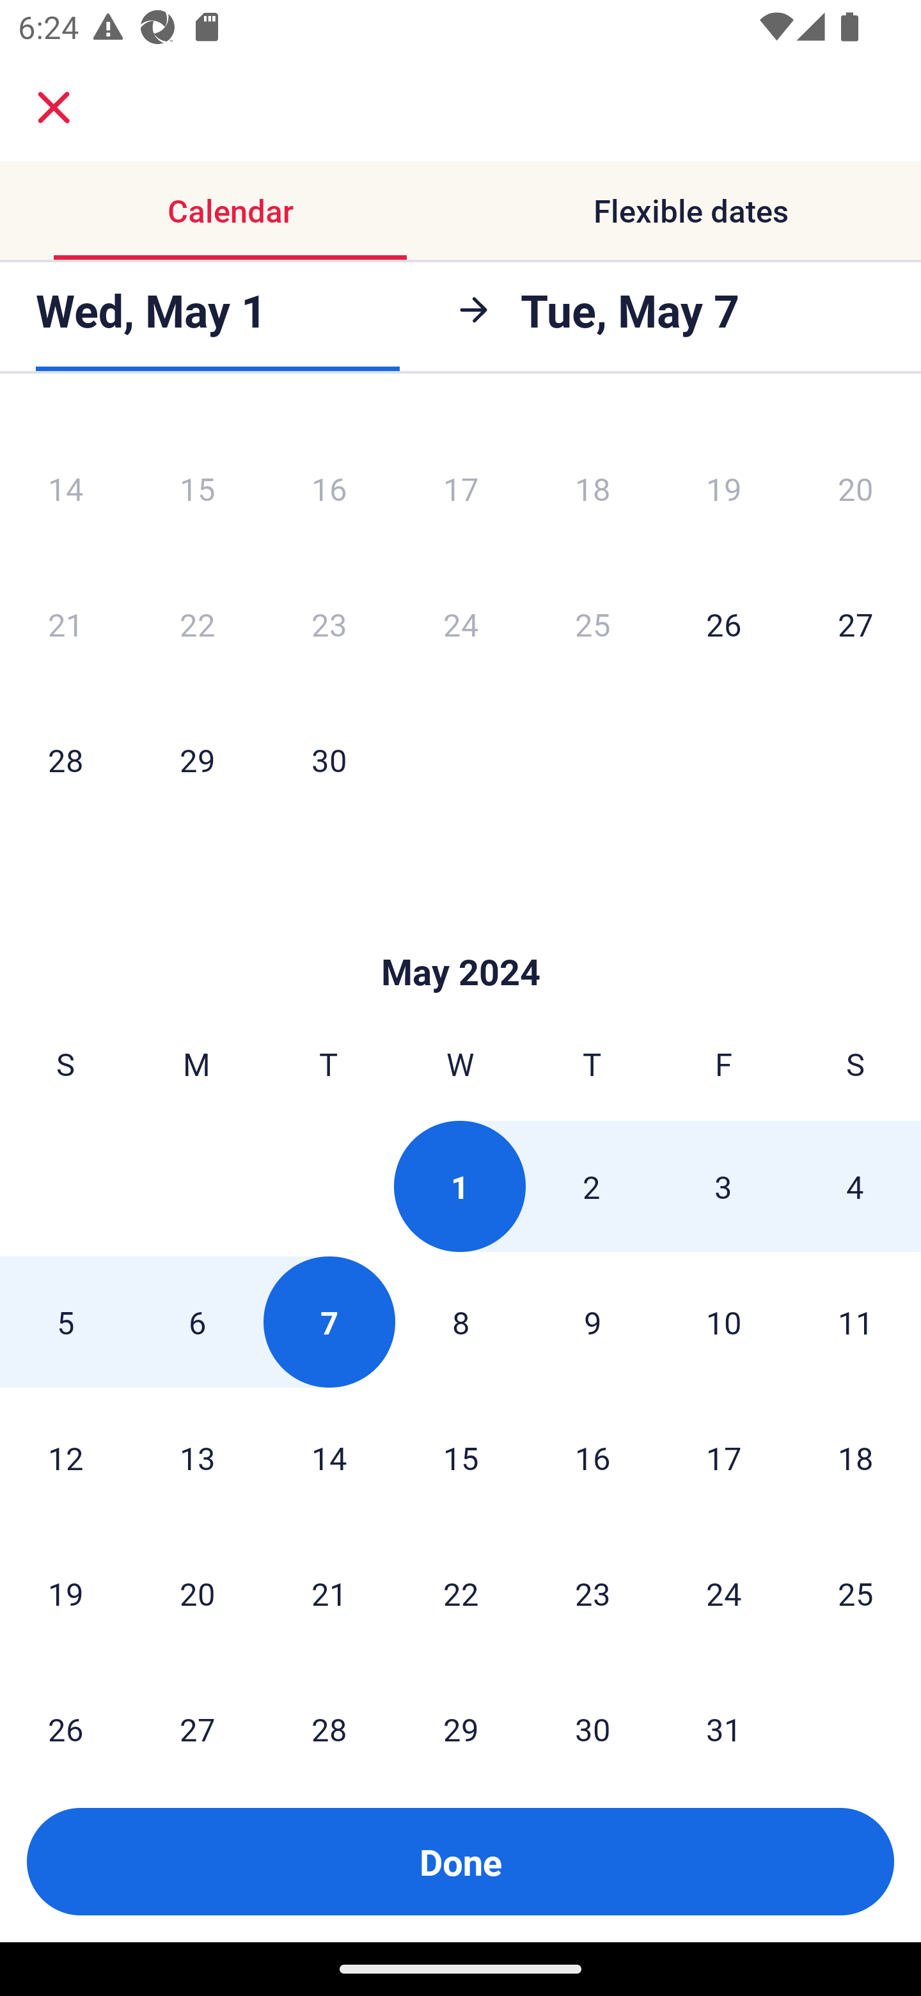 The height and width of the screenshot is (1996, 921). What do you see at coordinates (724, 1708) in the screenshot?
I see `31 Friday, May 31, 2024` at bounding box center [724, 1708].